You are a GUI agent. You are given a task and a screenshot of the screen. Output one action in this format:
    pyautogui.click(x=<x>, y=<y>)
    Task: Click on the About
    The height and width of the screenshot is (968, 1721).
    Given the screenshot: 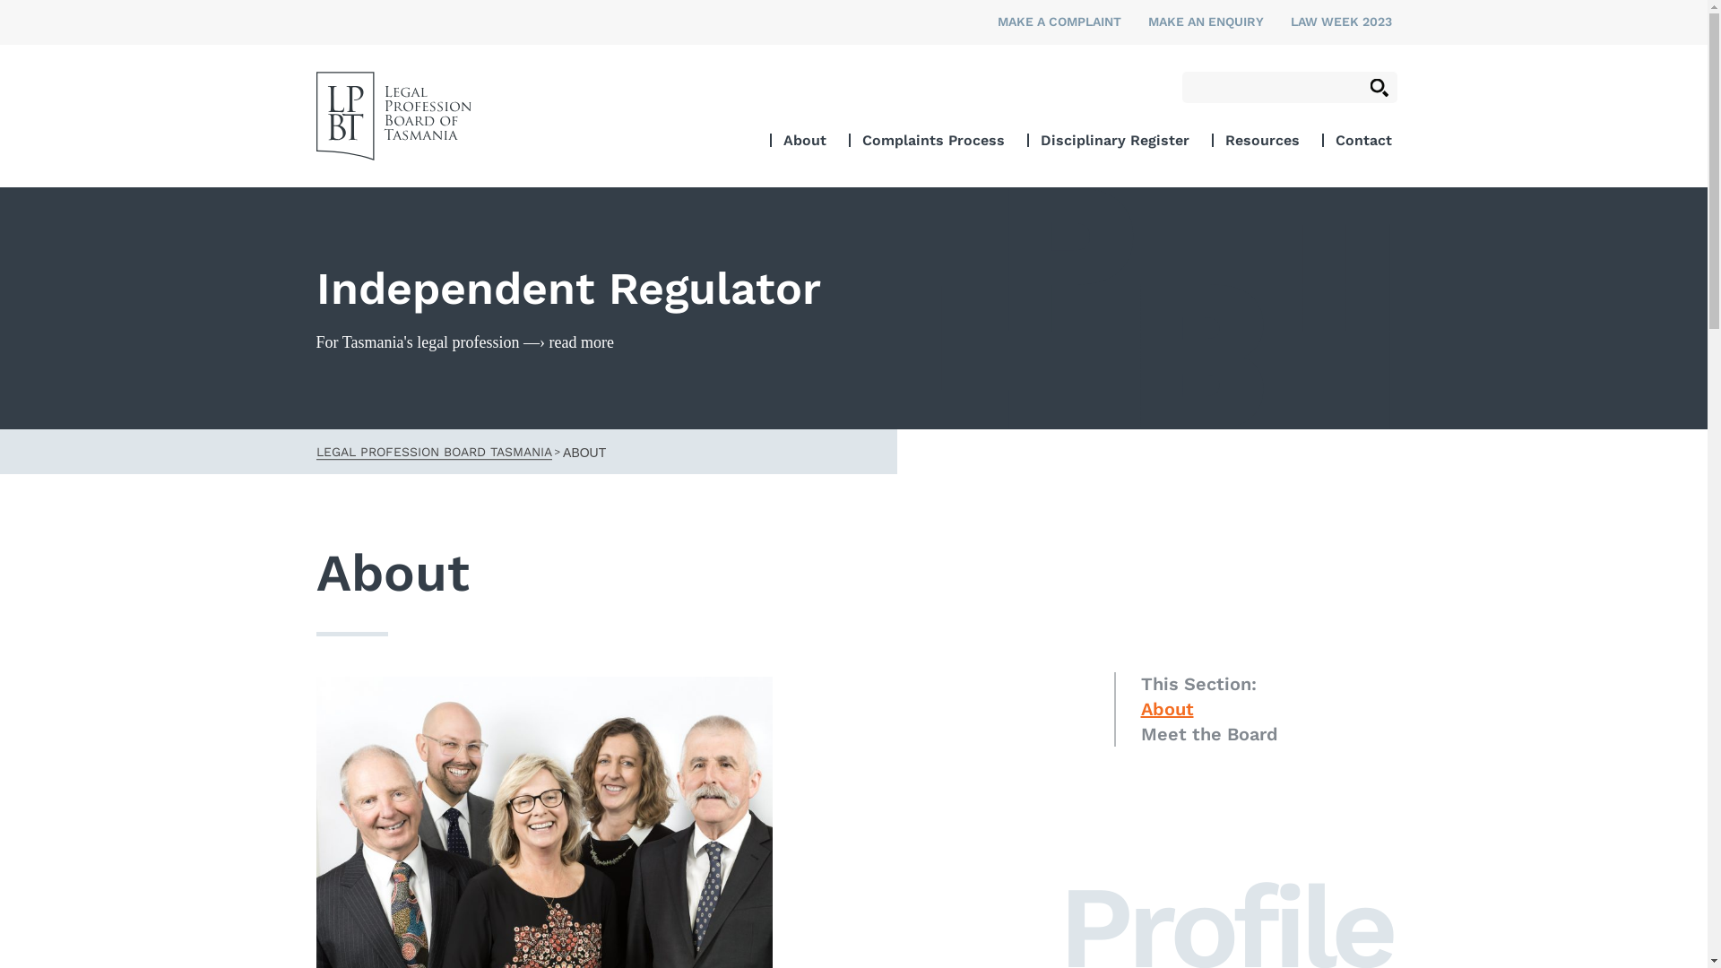 What is the action you would take?
    pyautogui.click(x=805, y=140)
    